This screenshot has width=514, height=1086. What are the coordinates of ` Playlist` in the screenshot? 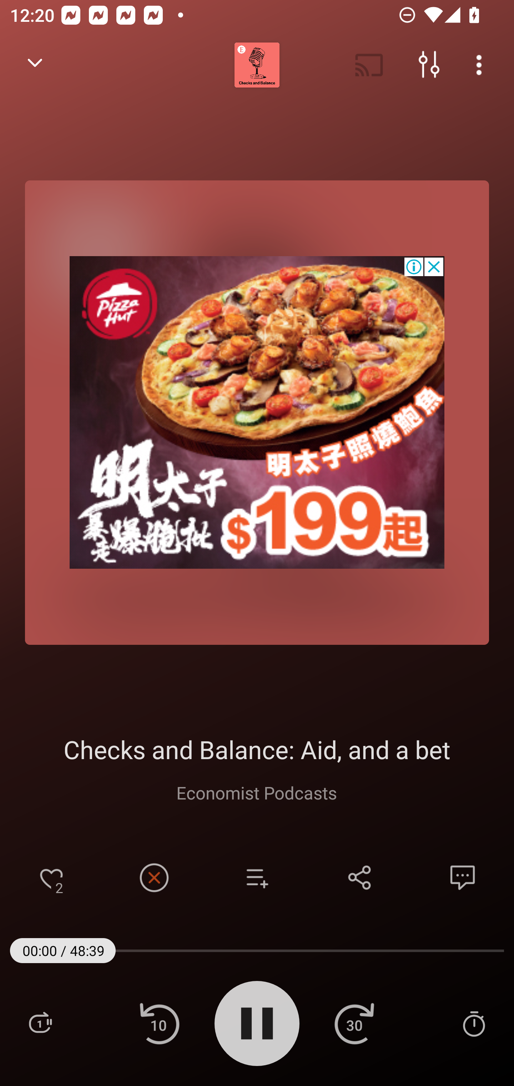 It's located at (40, 1023).